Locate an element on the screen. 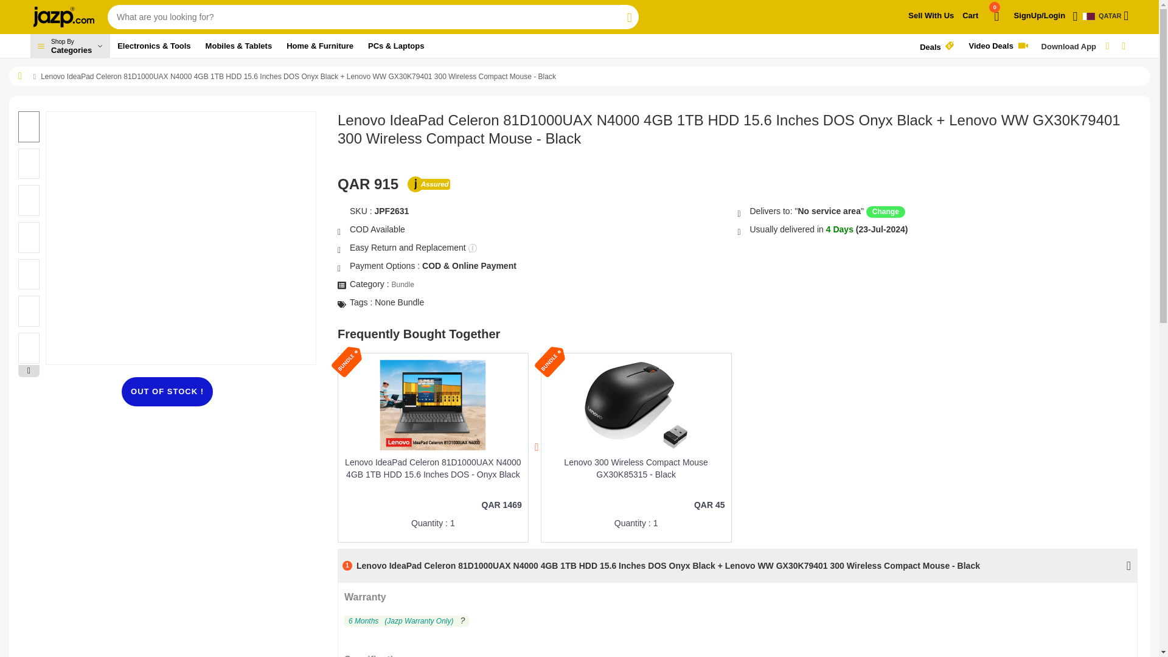 This screenshot has width=1168, height=657. Deals is located at coordinates (1105, 16).